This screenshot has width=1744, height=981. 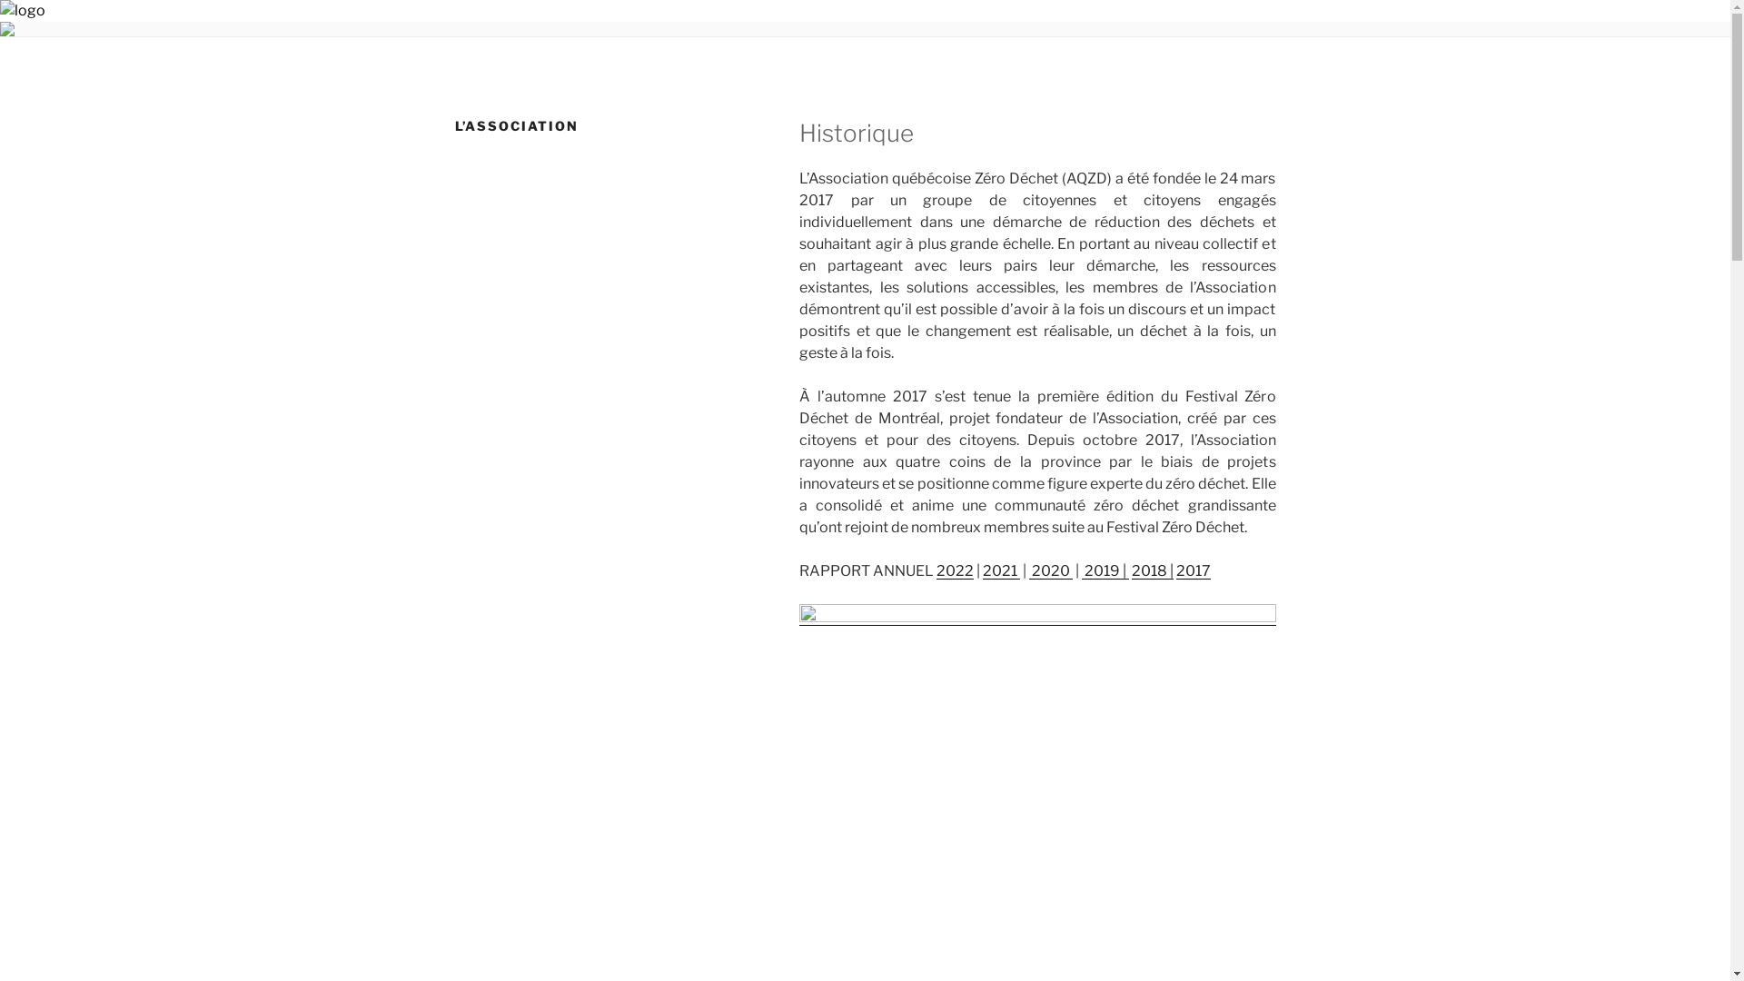 What do you see at coordinates (1001, 570) in the screenshot?
I see `2021` at bounding box center [1001, 570].